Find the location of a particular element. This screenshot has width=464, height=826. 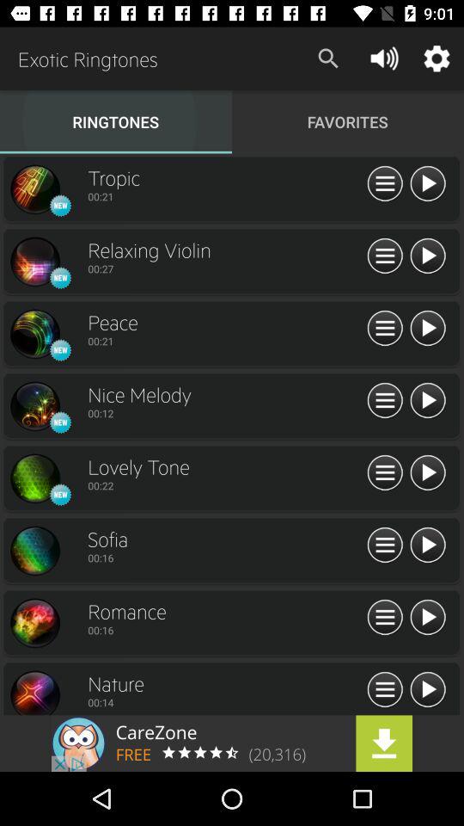

add to playlist is located at coordinates (385, 546).